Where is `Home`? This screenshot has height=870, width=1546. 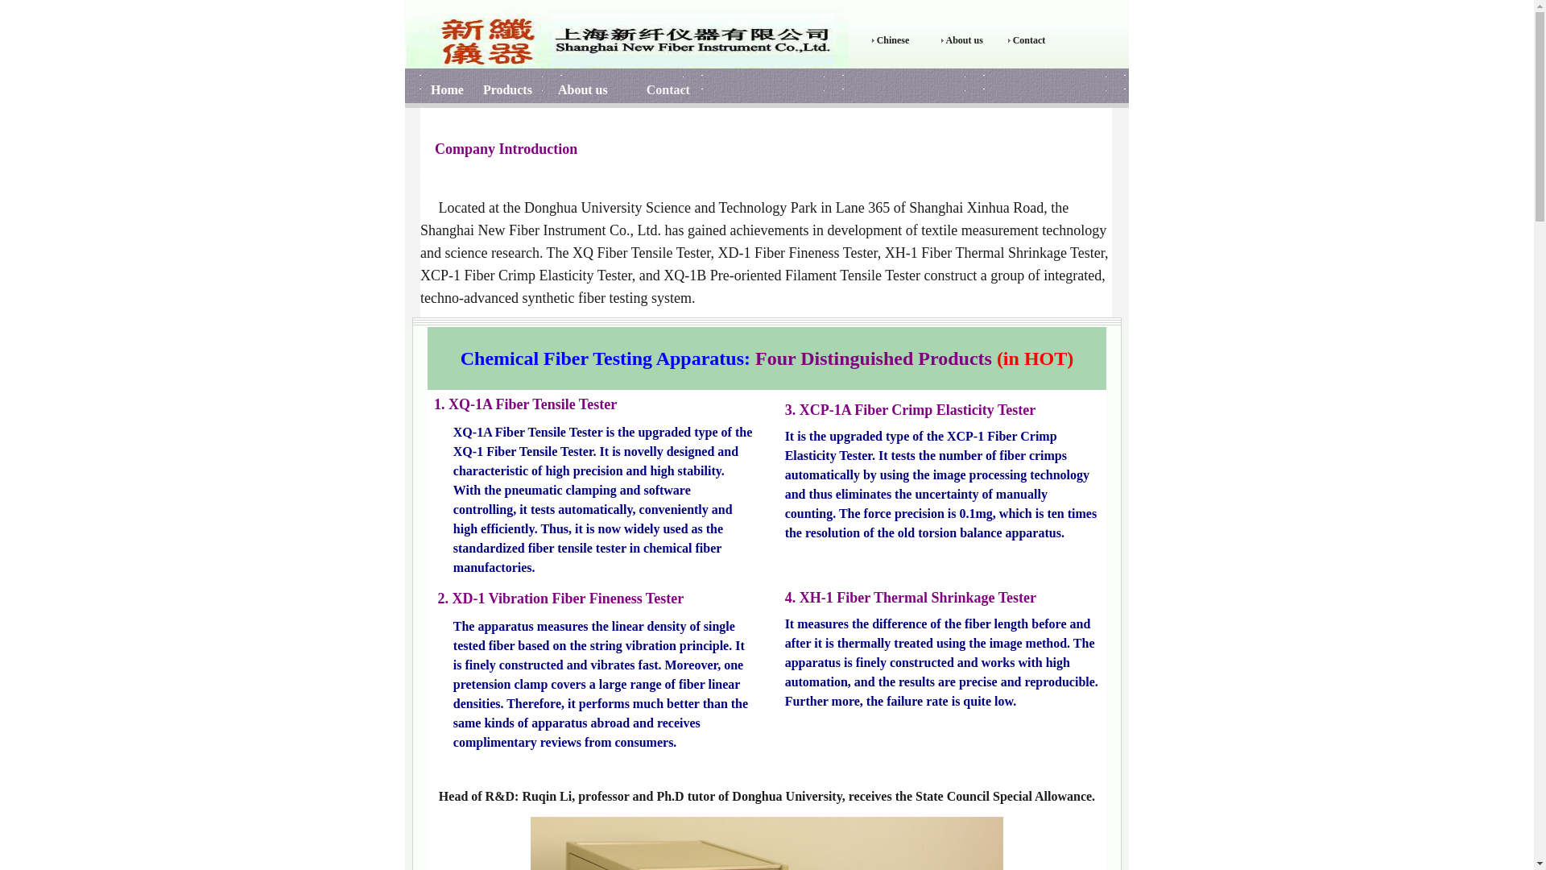
Home is located at coordinates (448, 90).